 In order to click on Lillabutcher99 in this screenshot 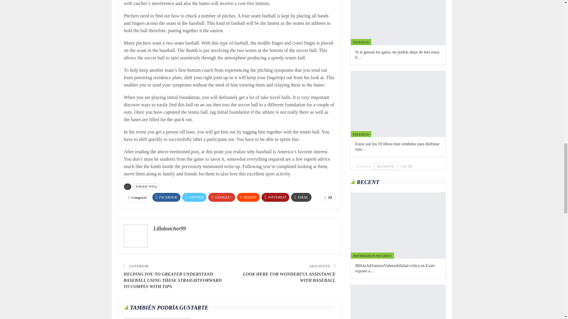, I will do `click(169, 229)`.